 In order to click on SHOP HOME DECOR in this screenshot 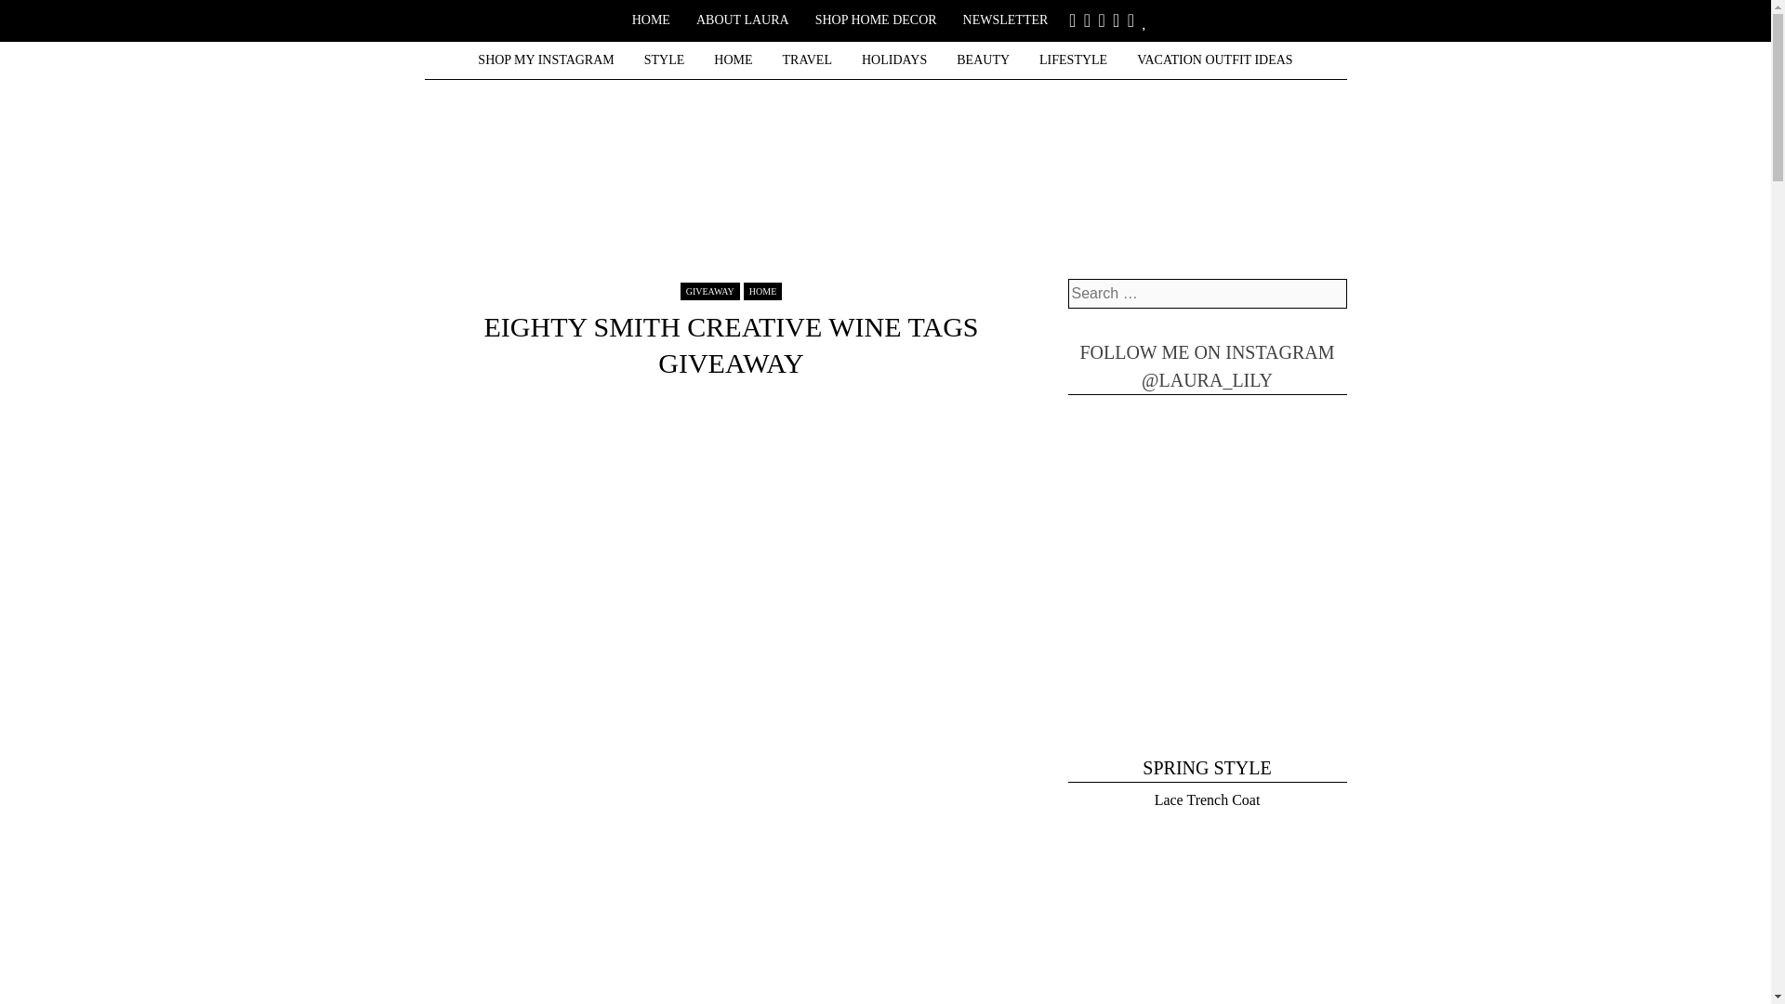, I will do `click(876, 17)`.